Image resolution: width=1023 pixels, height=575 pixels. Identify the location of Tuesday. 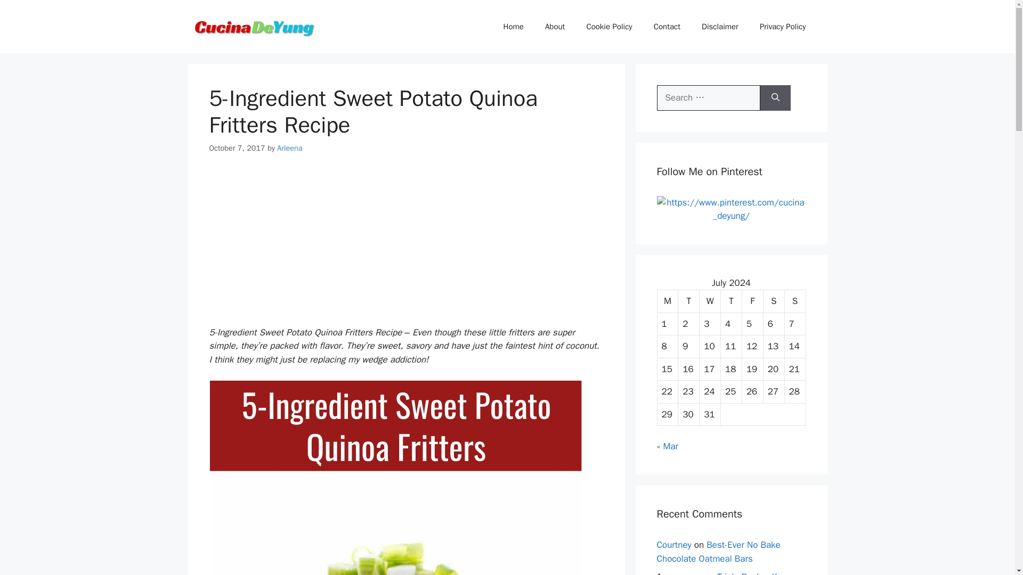
(688, 301).